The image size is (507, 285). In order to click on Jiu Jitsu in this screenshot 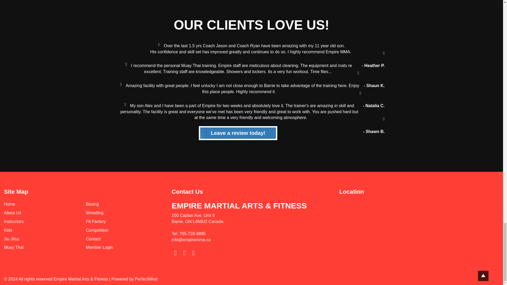, I will do `click(12, 239)`.